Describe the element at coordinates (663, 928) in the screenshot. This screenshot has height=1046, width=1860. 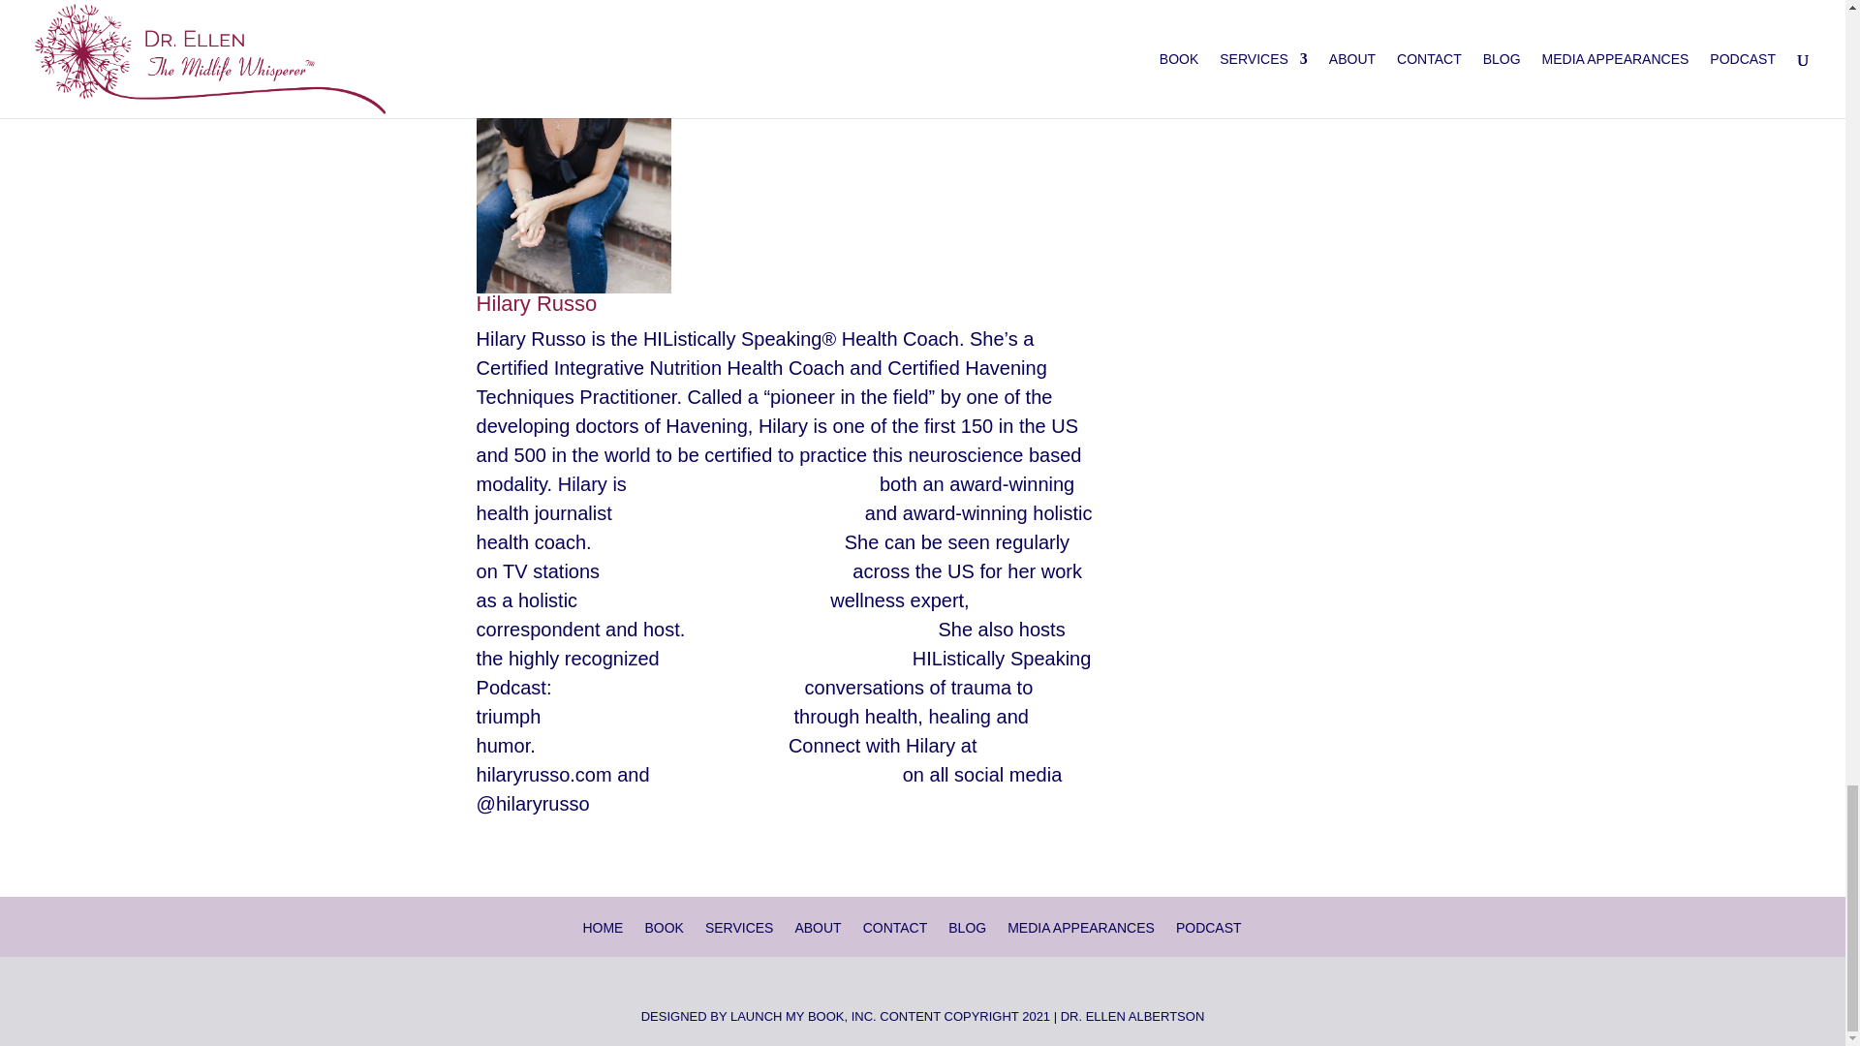
I see `BOOK` at that location.